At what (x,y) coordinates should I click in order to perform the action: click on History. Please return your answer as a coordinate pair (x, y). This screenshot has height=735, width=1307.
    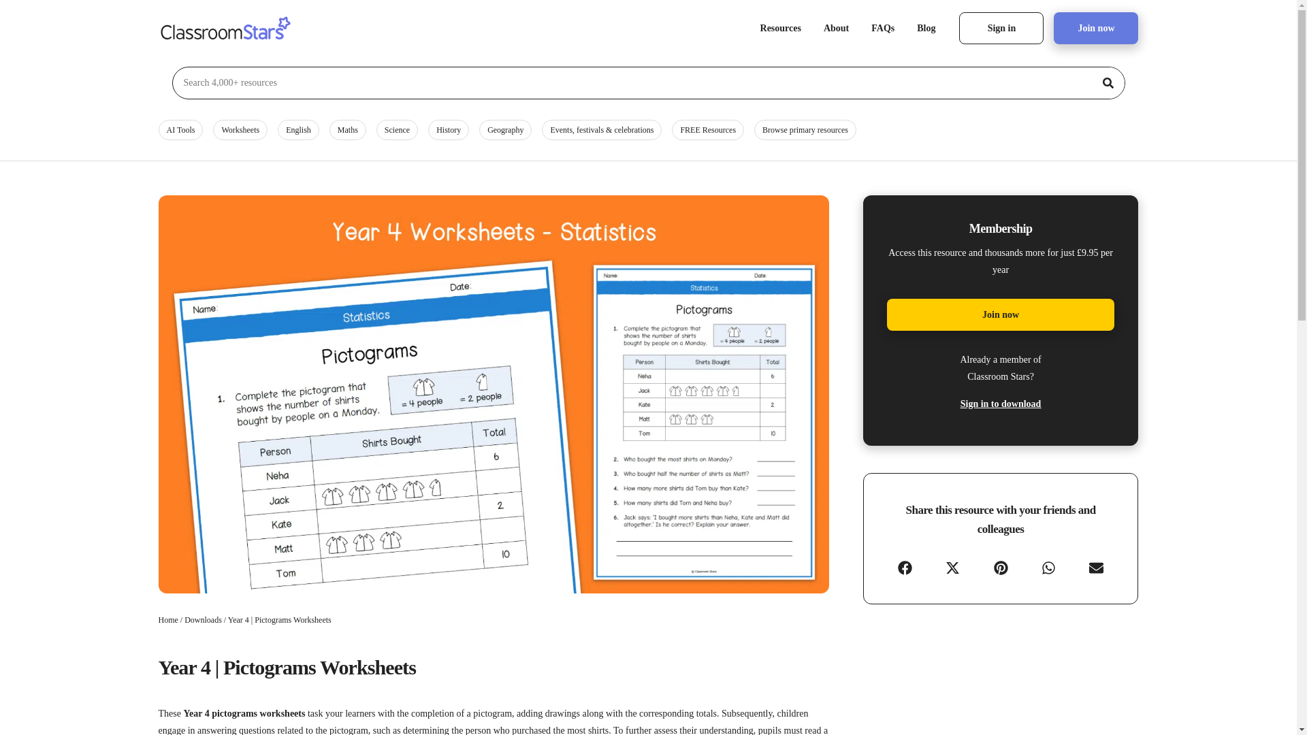
    Looking at the image, I should click on (449, 130).